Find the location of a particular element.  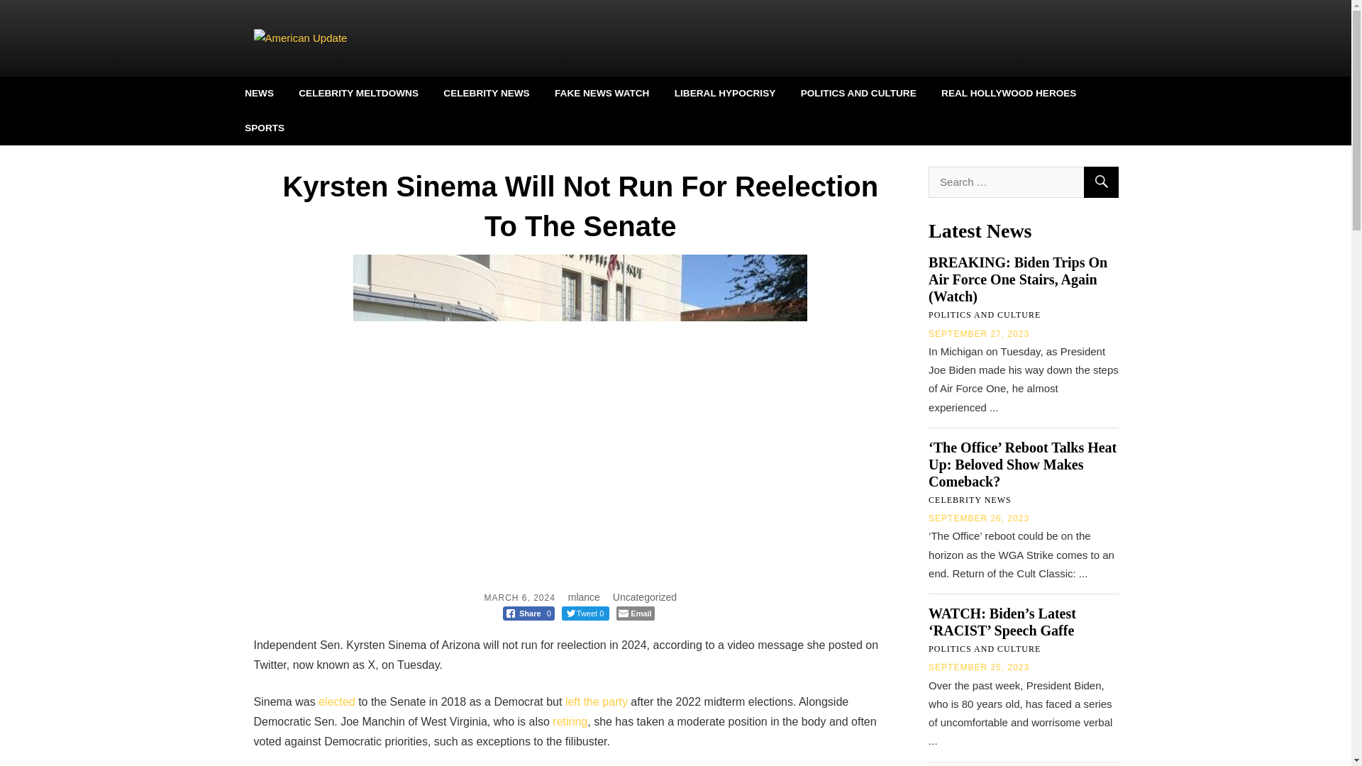

POLITICS AND CULTURE is located at coordinates (858, 93).